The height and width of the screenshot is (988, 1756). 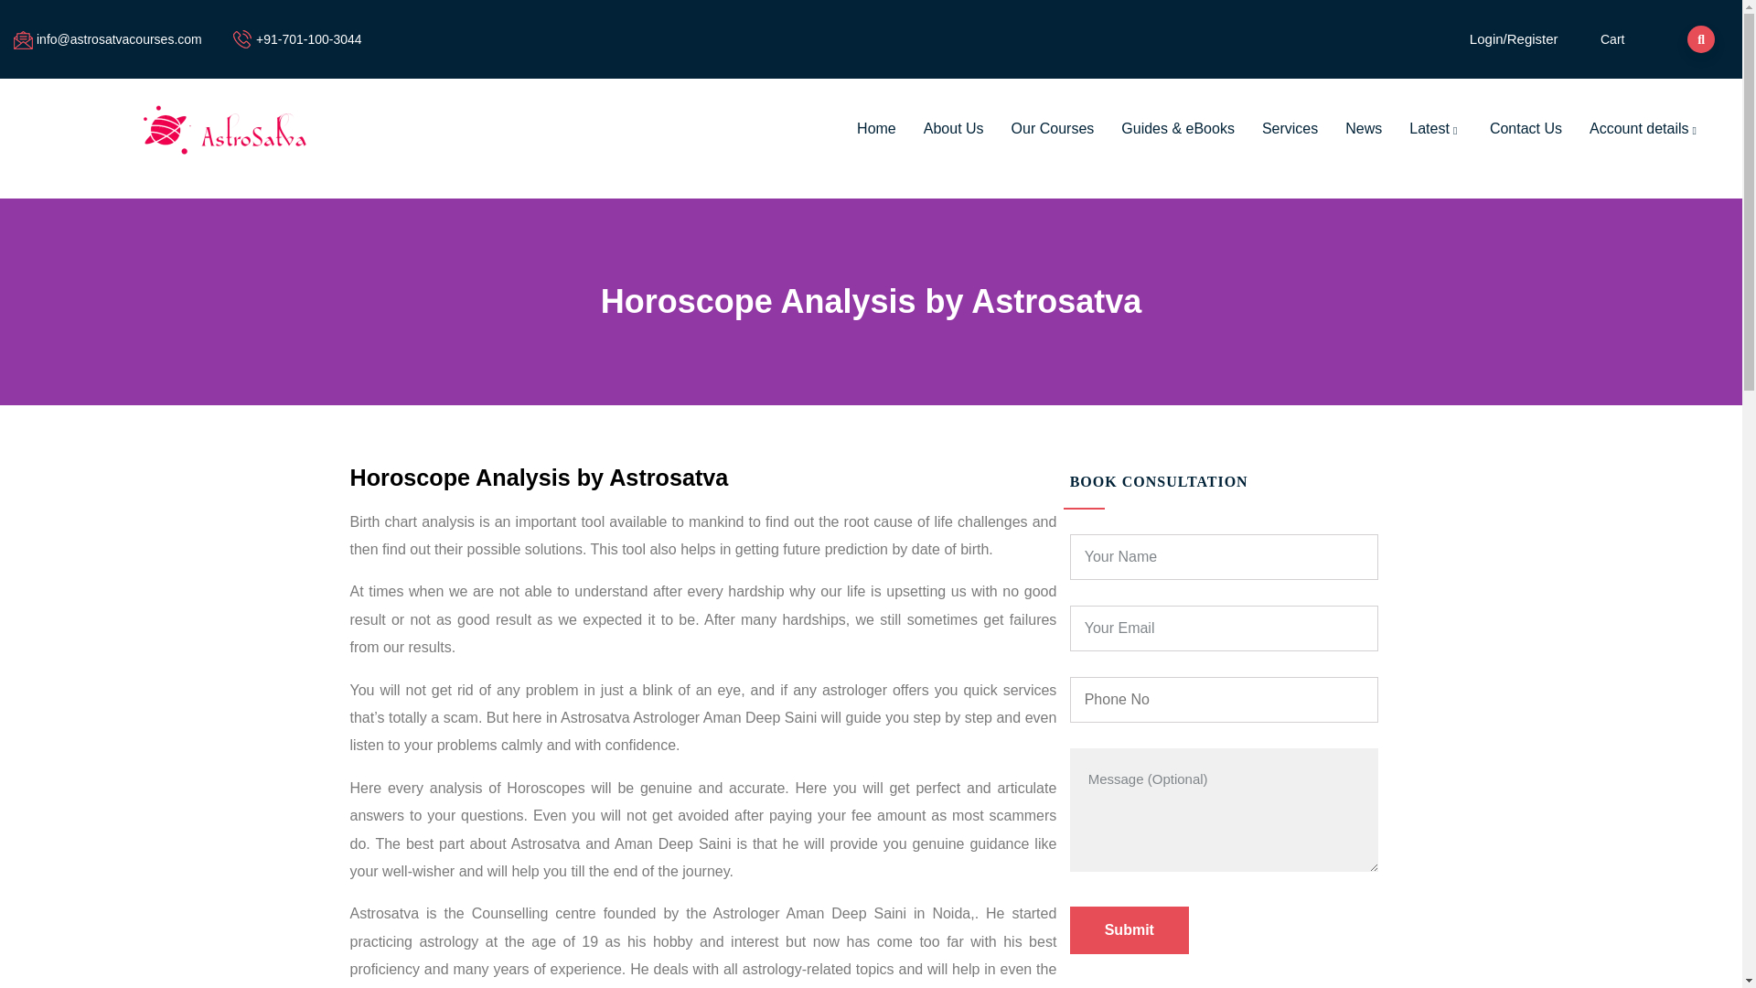 I want to click on Services, so click(x=1290, y=128).